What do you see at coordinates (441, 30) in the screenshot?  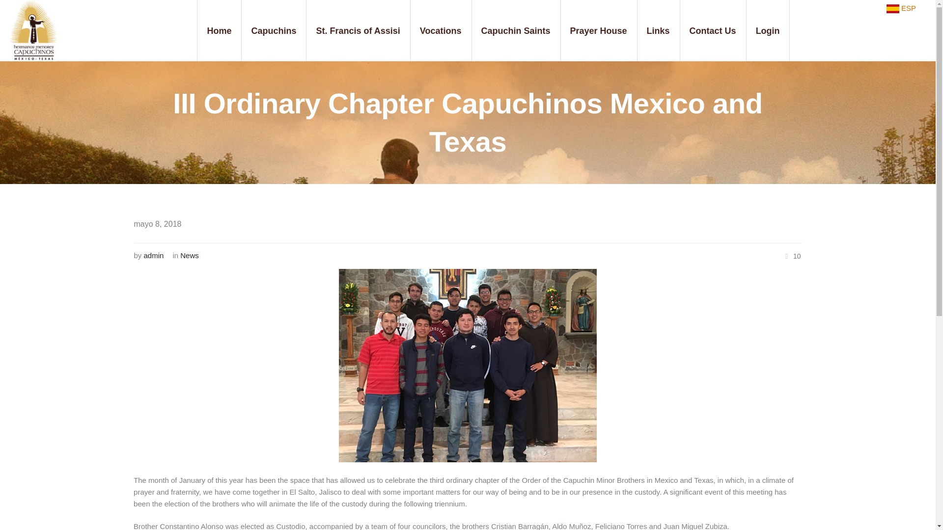 I see `Vocations` at bounding box center [441, 30].